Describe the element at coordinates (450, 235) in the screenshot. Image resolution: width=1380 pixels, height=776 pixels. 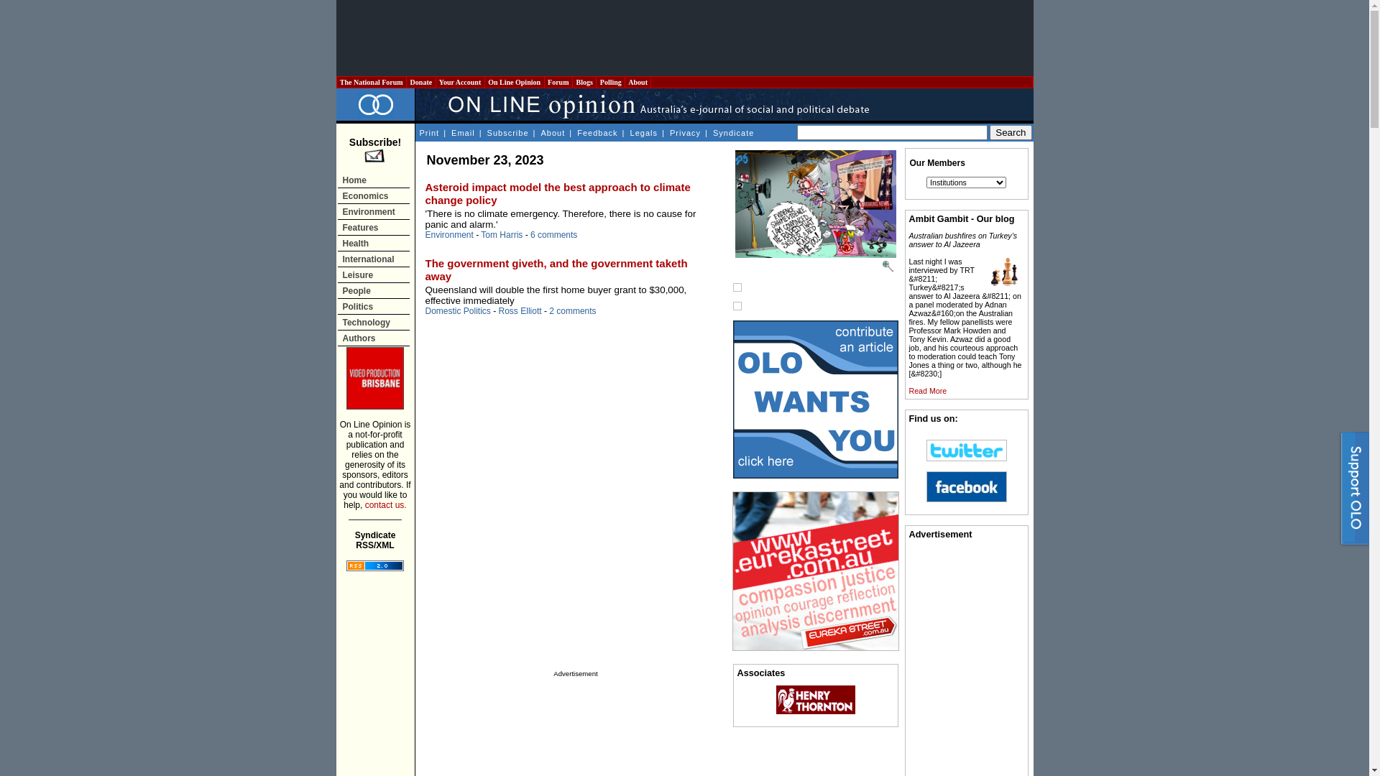
I see `Environment` at that location.